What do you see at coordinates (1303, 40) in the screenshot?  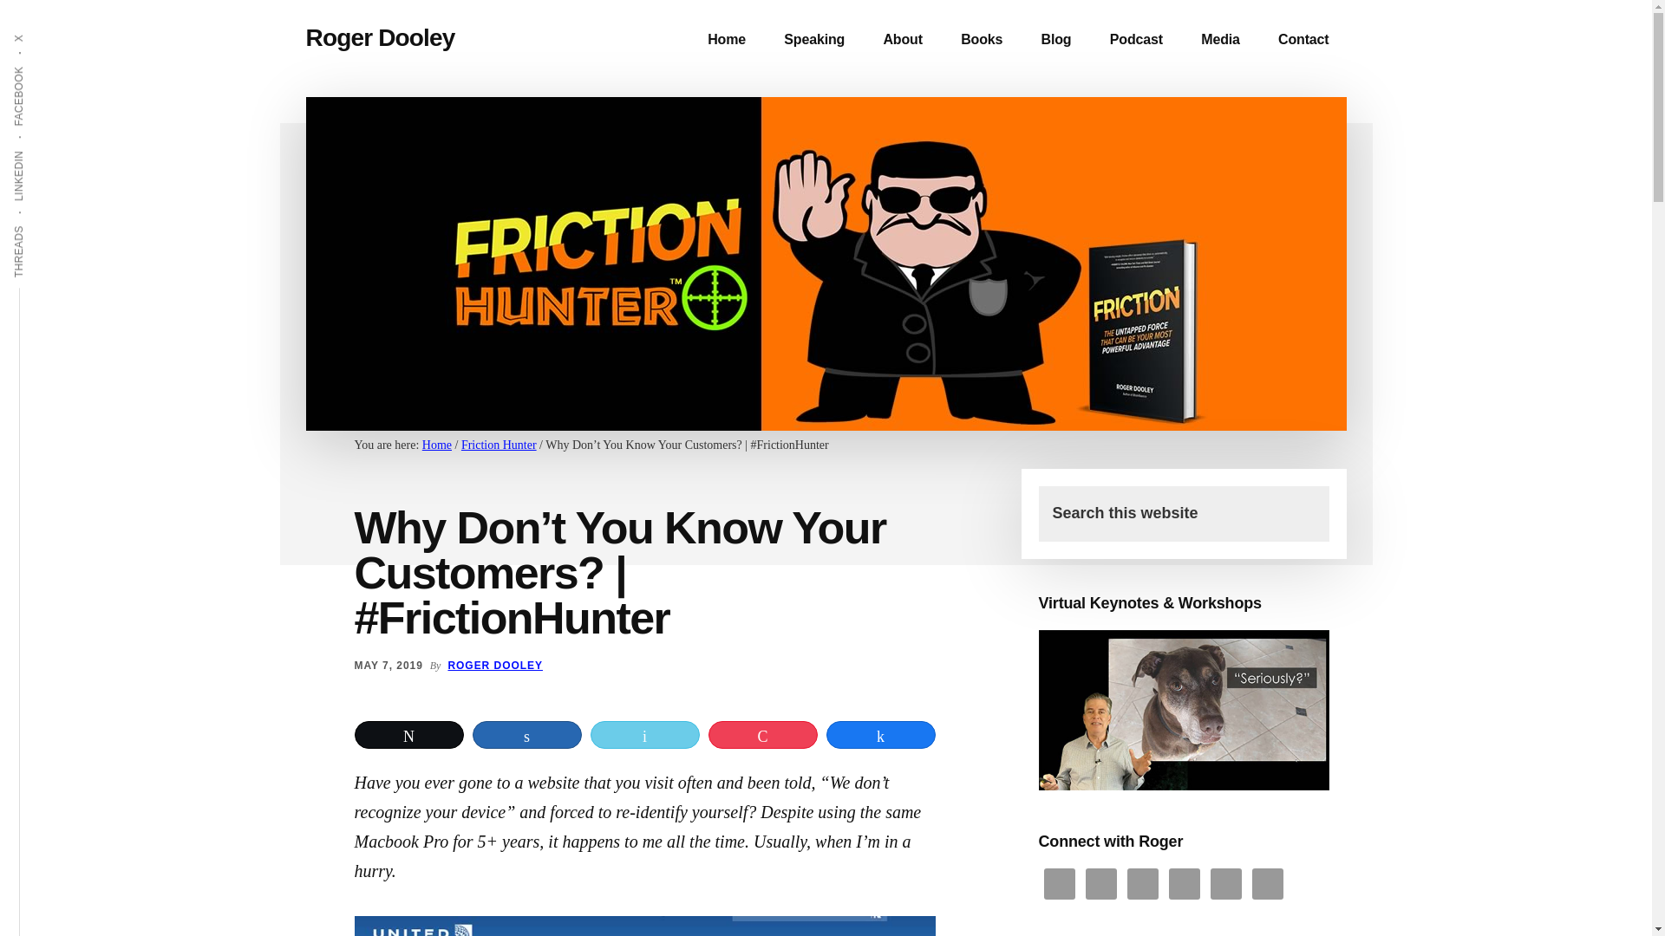 I see `Contact` at bounding box center [1303, 40].